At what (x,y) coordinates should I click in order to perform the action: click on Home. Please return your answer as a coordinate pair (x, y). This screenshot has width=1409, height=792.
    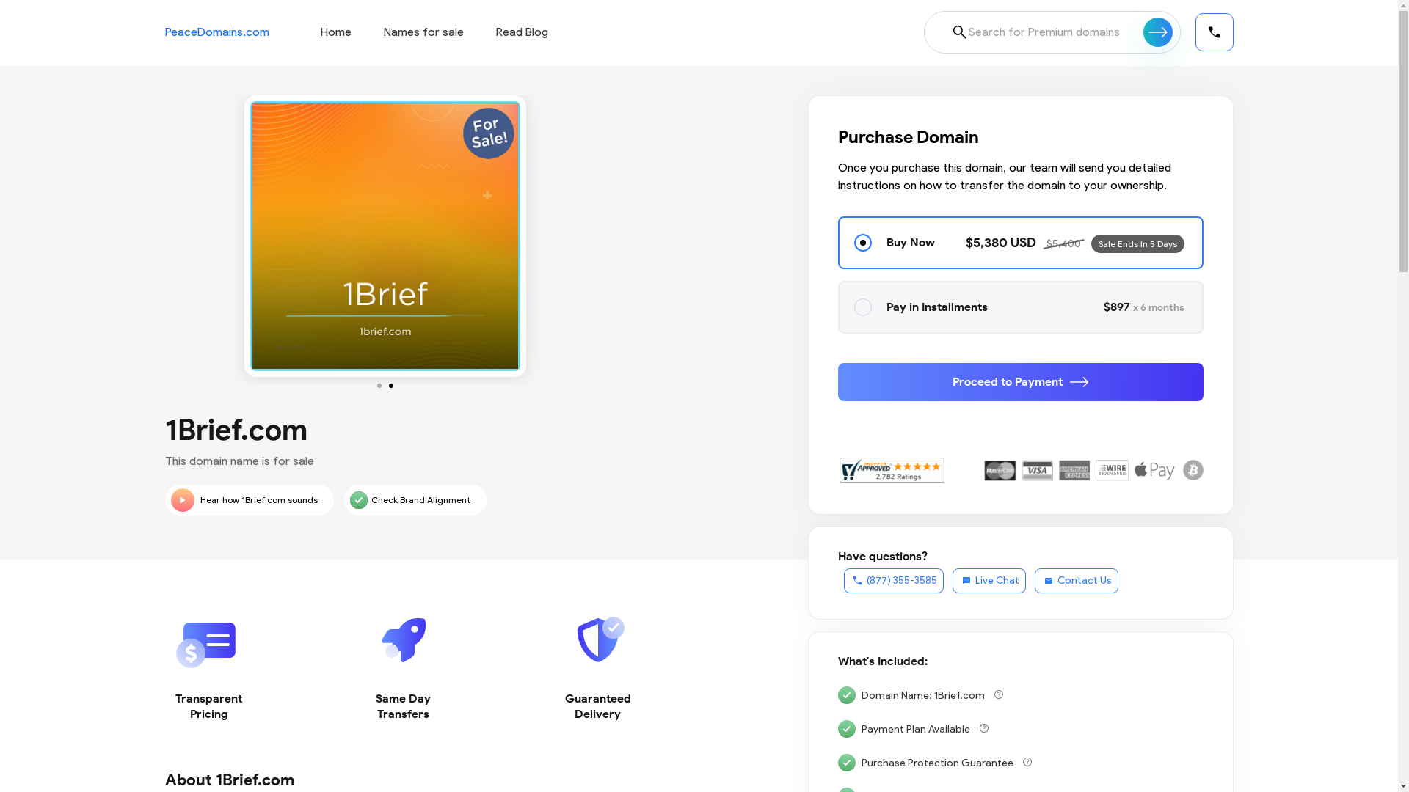
    Looking at the image, I should click on (335, 32).